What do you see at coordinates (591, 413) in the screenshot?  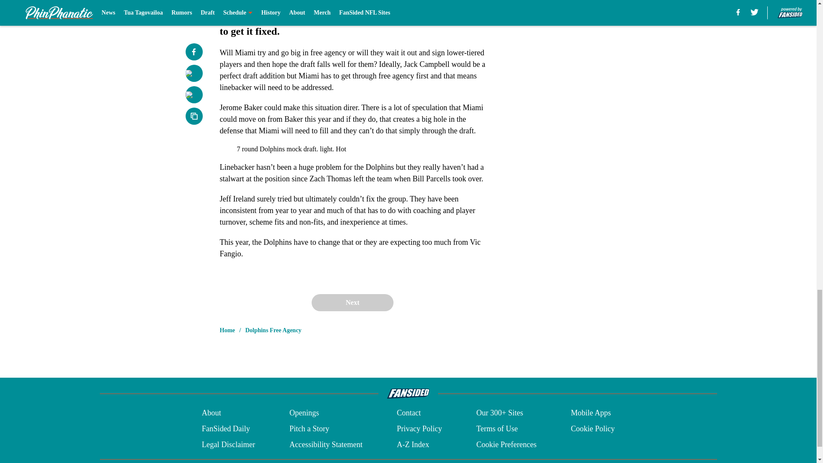 I see `Mobile Apps` at bounding box center [591, 413].